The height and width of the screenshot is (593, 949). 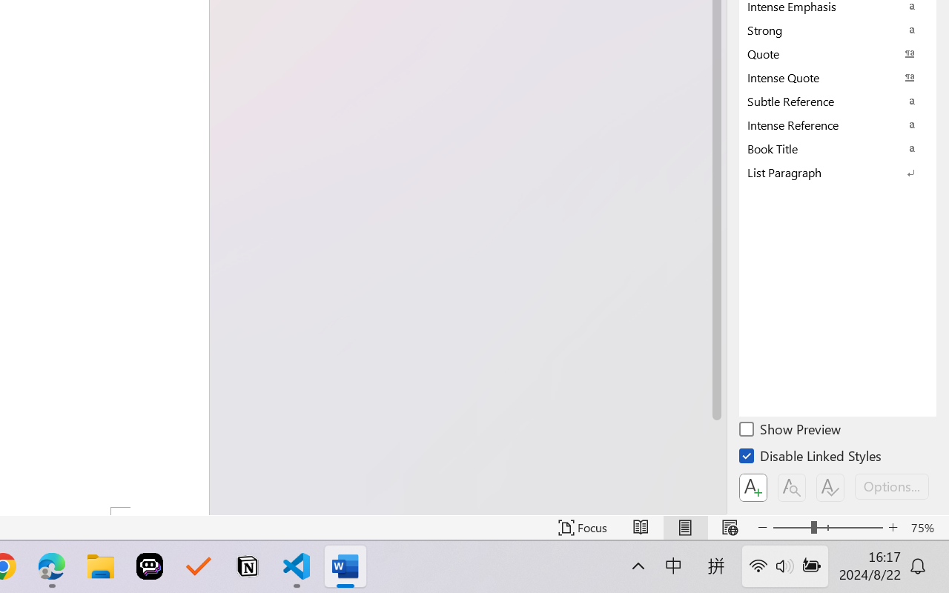 I want to click on List Paragraph, so click(x=838, y=172).